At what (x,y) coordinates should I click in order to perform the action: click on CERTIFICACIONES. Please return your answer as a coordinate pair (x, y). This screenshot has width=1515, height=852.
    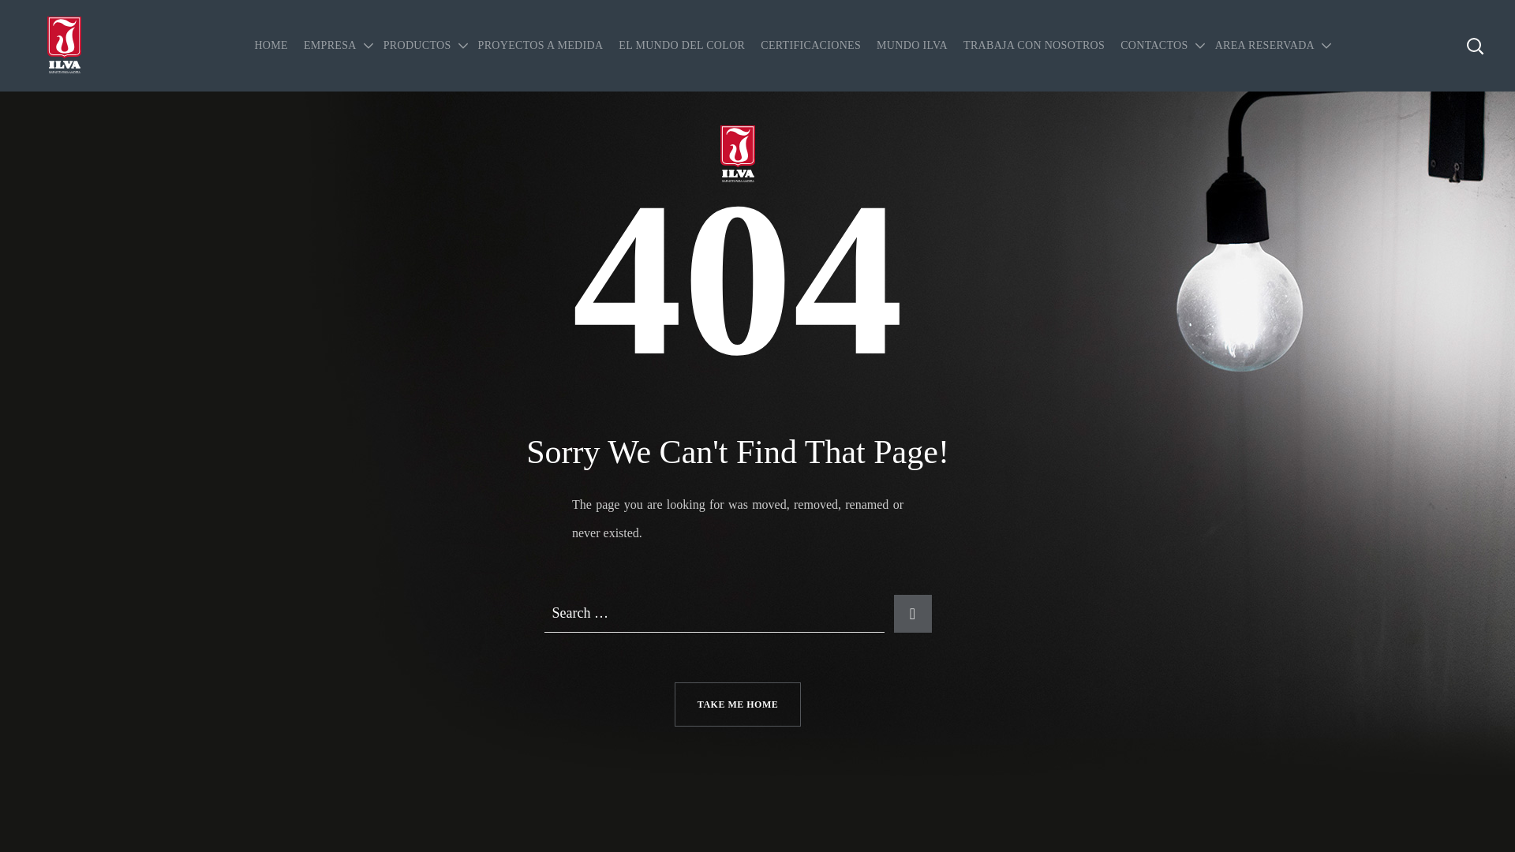
    Looking at the image, I should click on (810, 46).